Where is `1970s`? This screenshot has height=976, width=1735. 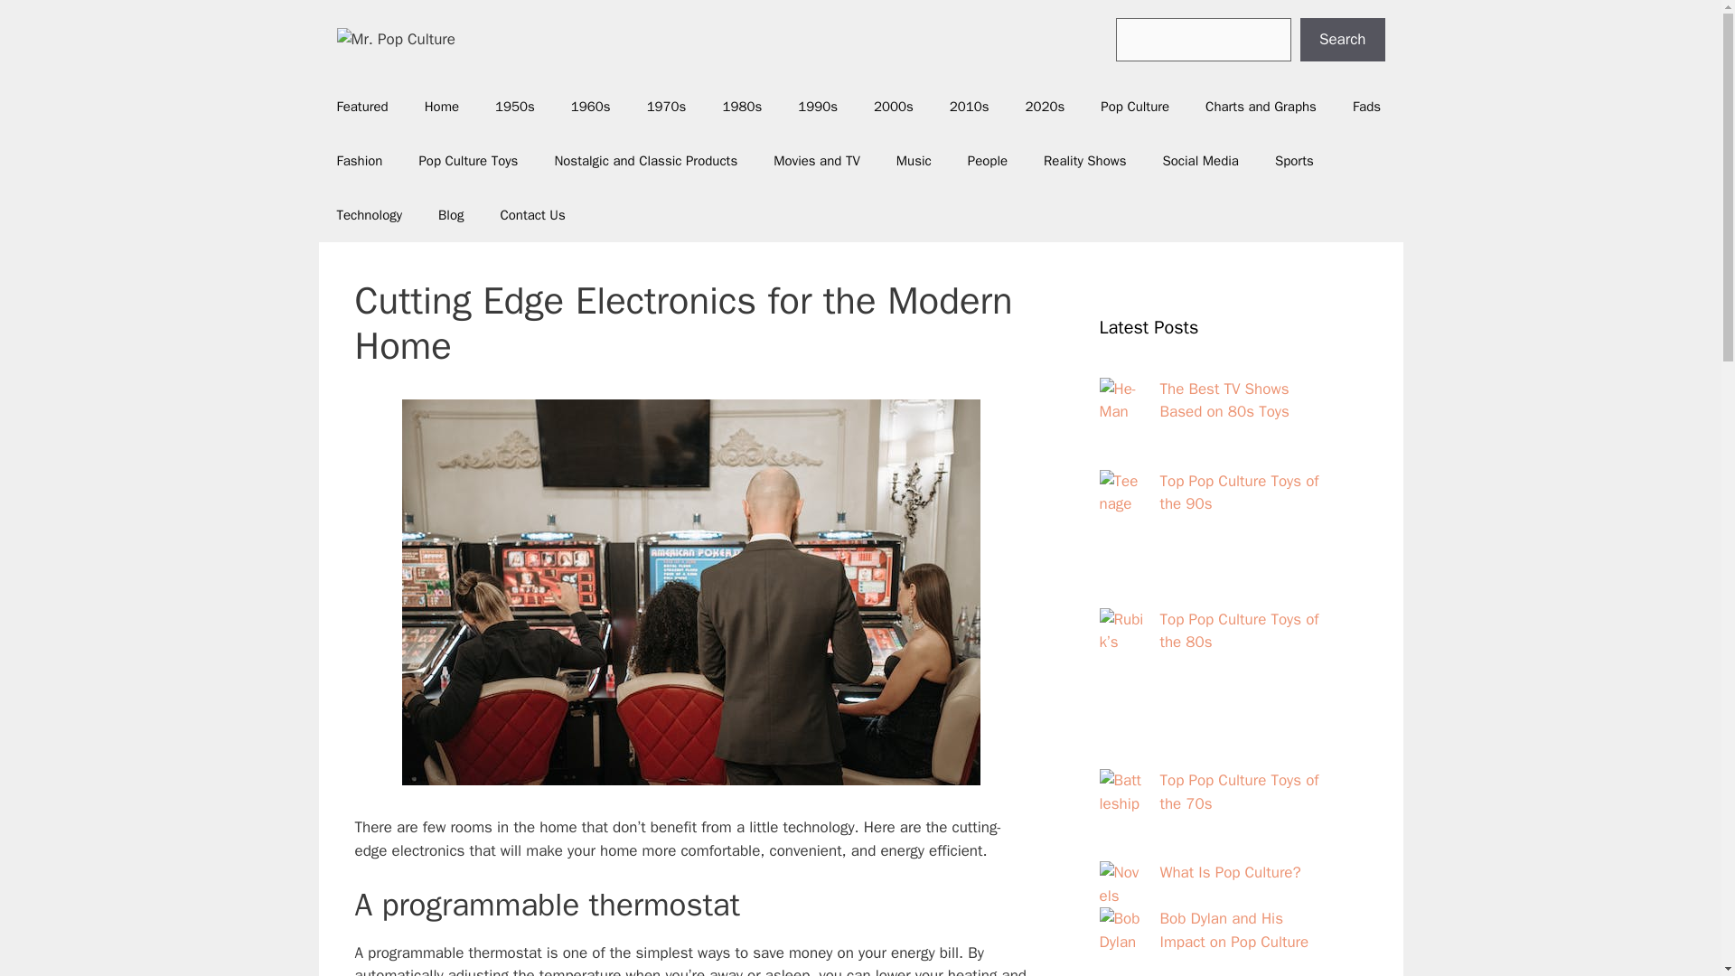 1970s is located at coordinates (666, 106).